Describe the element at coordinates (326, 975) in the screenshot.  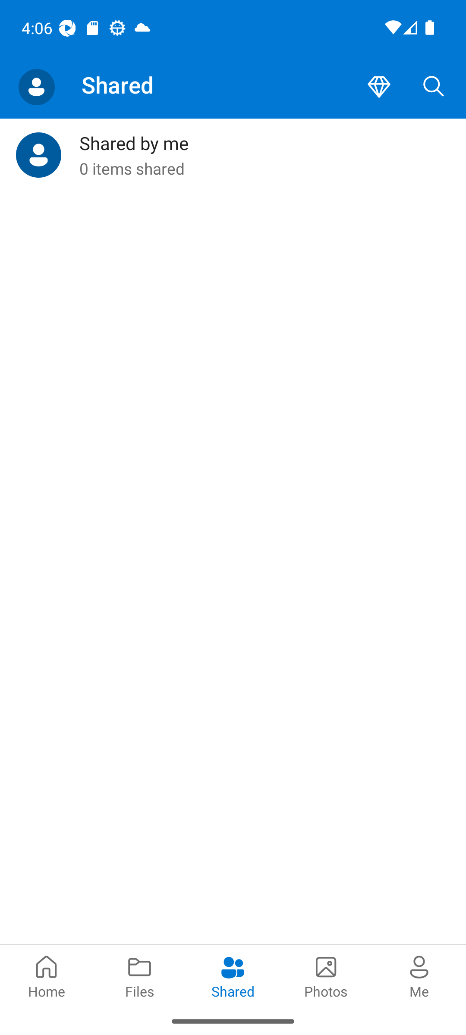
I see `Photos pivot Photos` at that location.